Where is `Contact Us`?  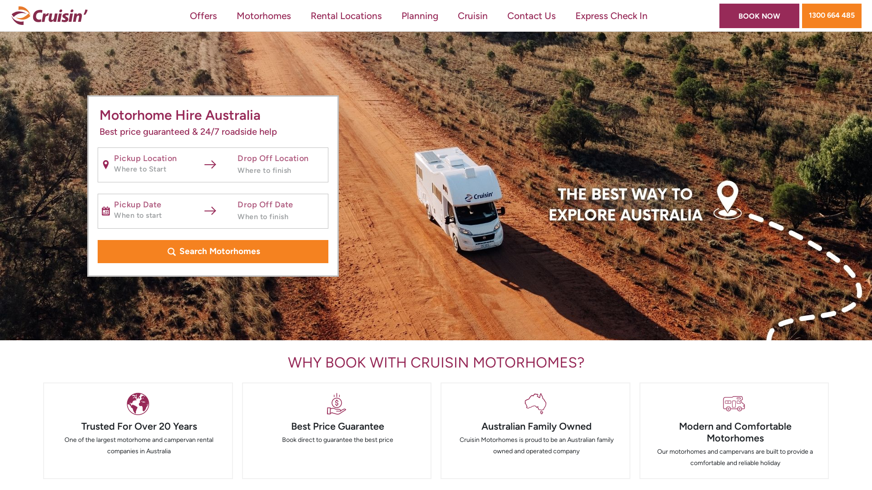 Contact Us is located at coordinates (531, 15).